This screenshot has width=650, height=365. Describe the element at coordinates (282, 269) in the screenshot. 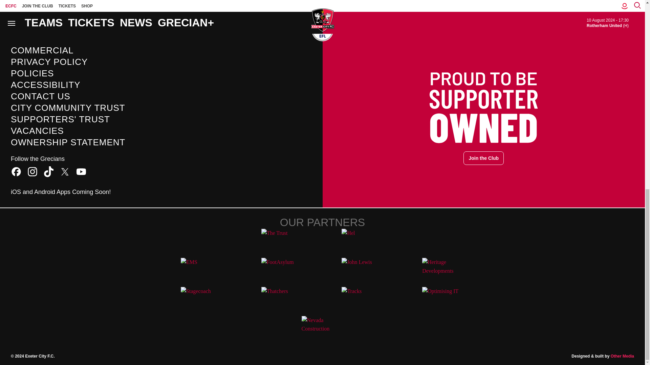

I see `Footasylum` at that location.